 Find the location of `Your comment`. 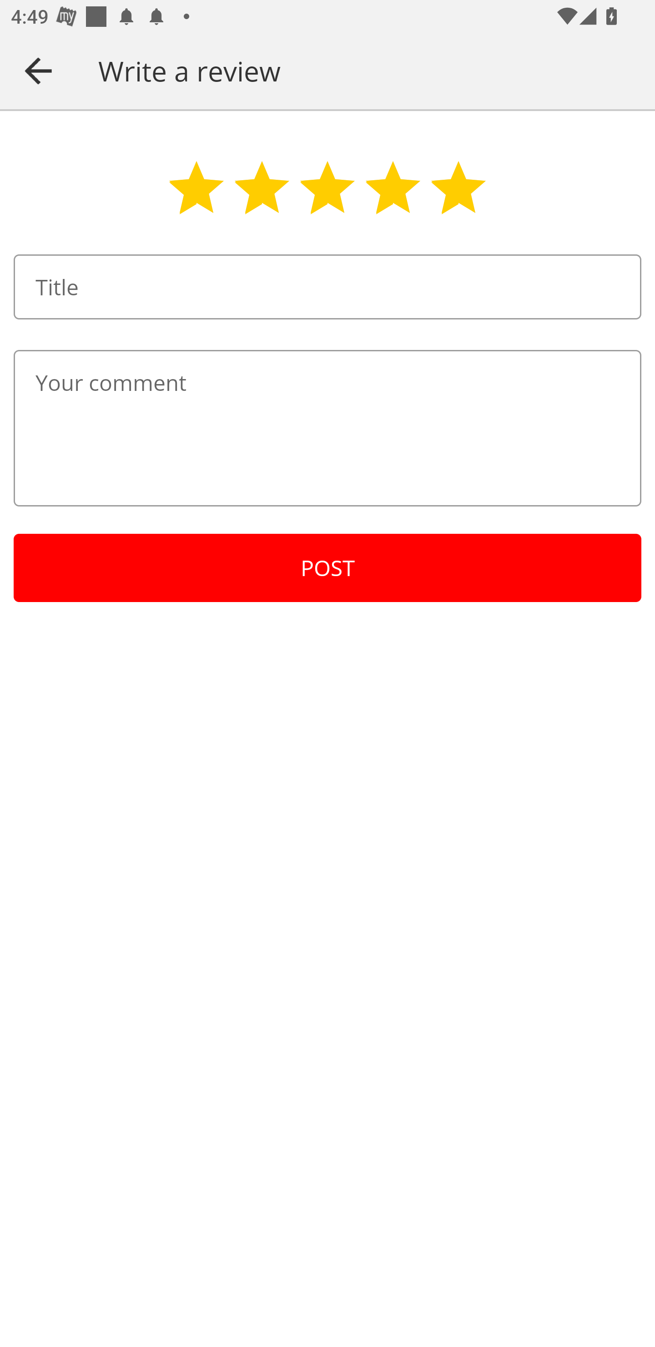

Your comment is located at coordinates (327, 428).